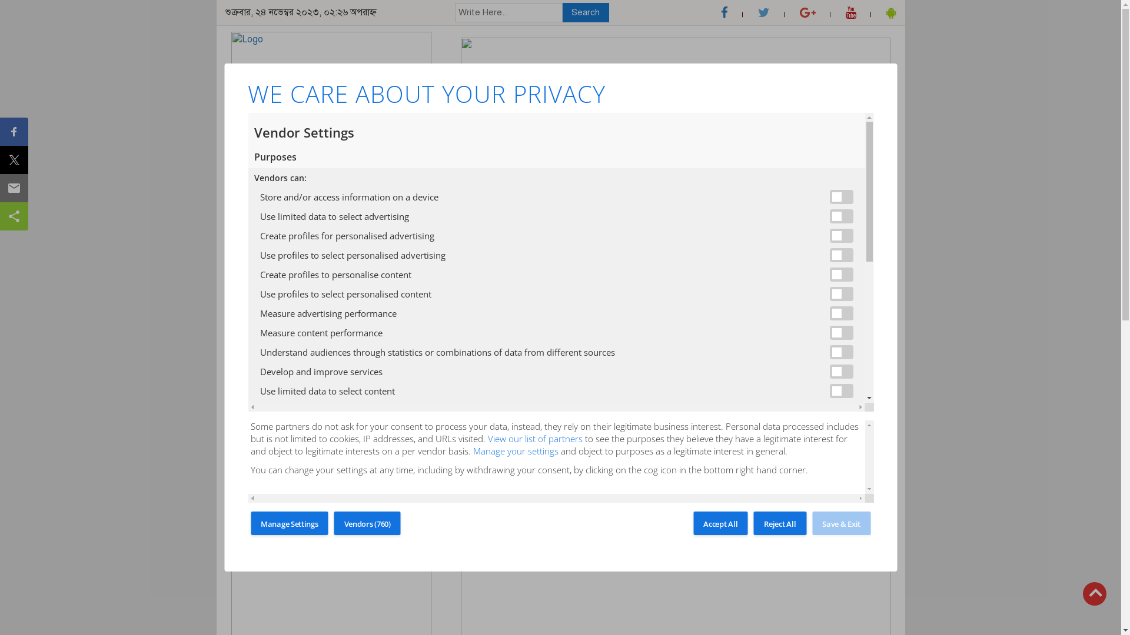 Image resolution: width=1130 pixels, height=635 pixels. I want to click on View our list of partners, so click(536, 439).